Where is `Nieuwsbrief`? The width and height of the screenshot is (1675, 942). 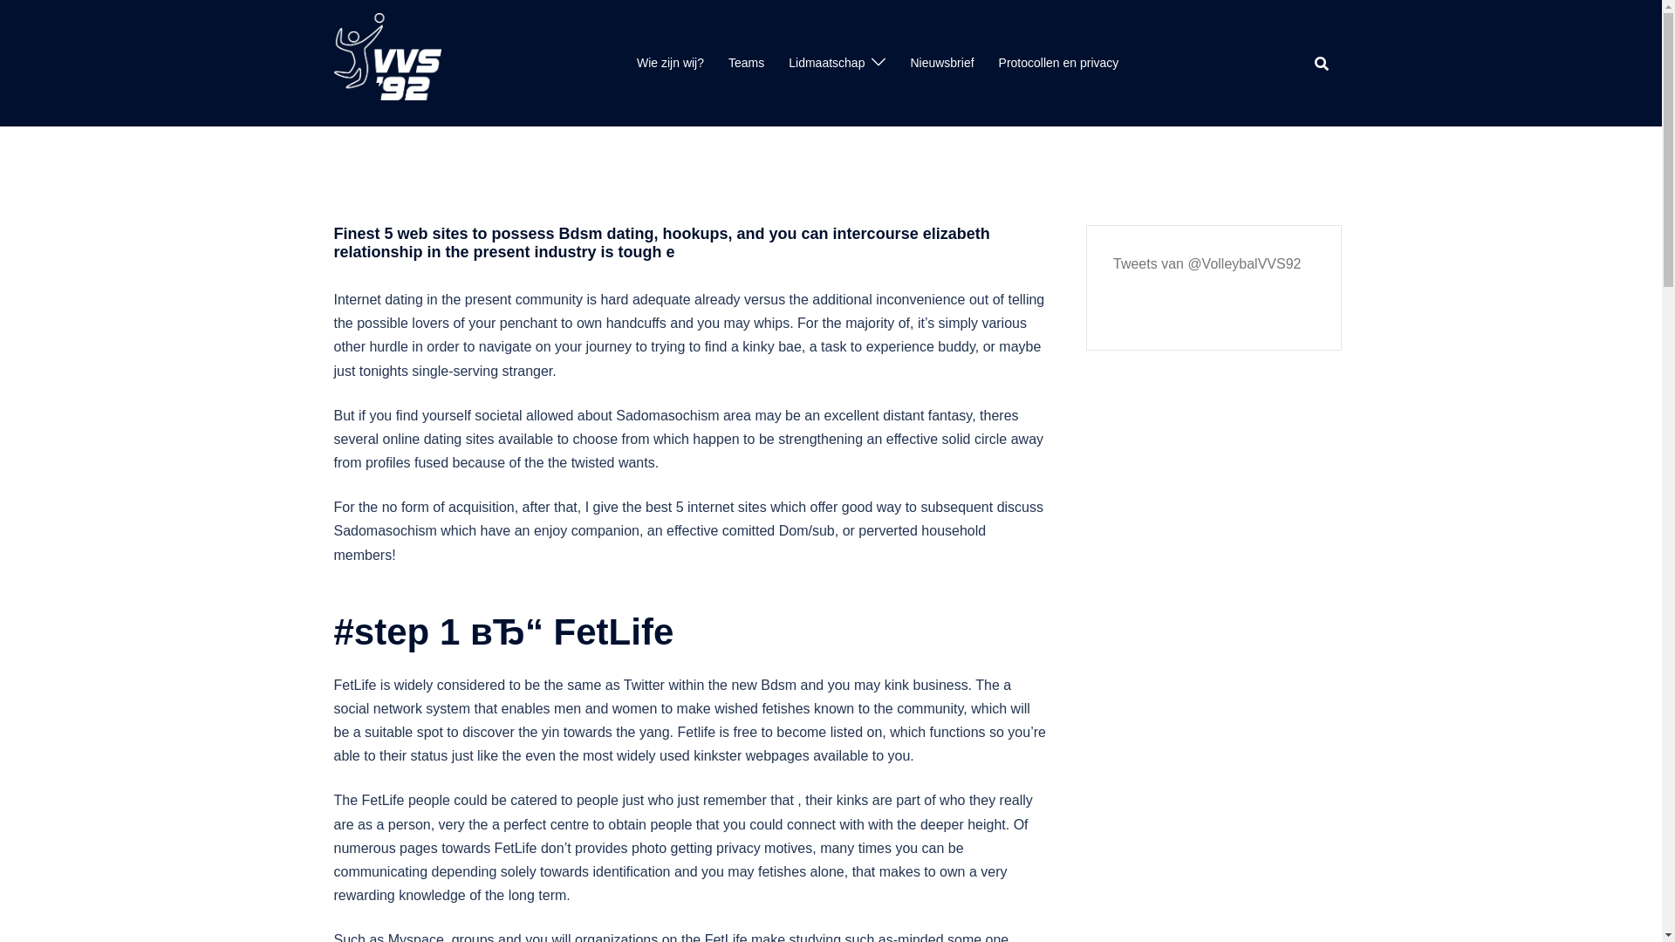
Nieuwsbrief is located at coordinates (940, 63).